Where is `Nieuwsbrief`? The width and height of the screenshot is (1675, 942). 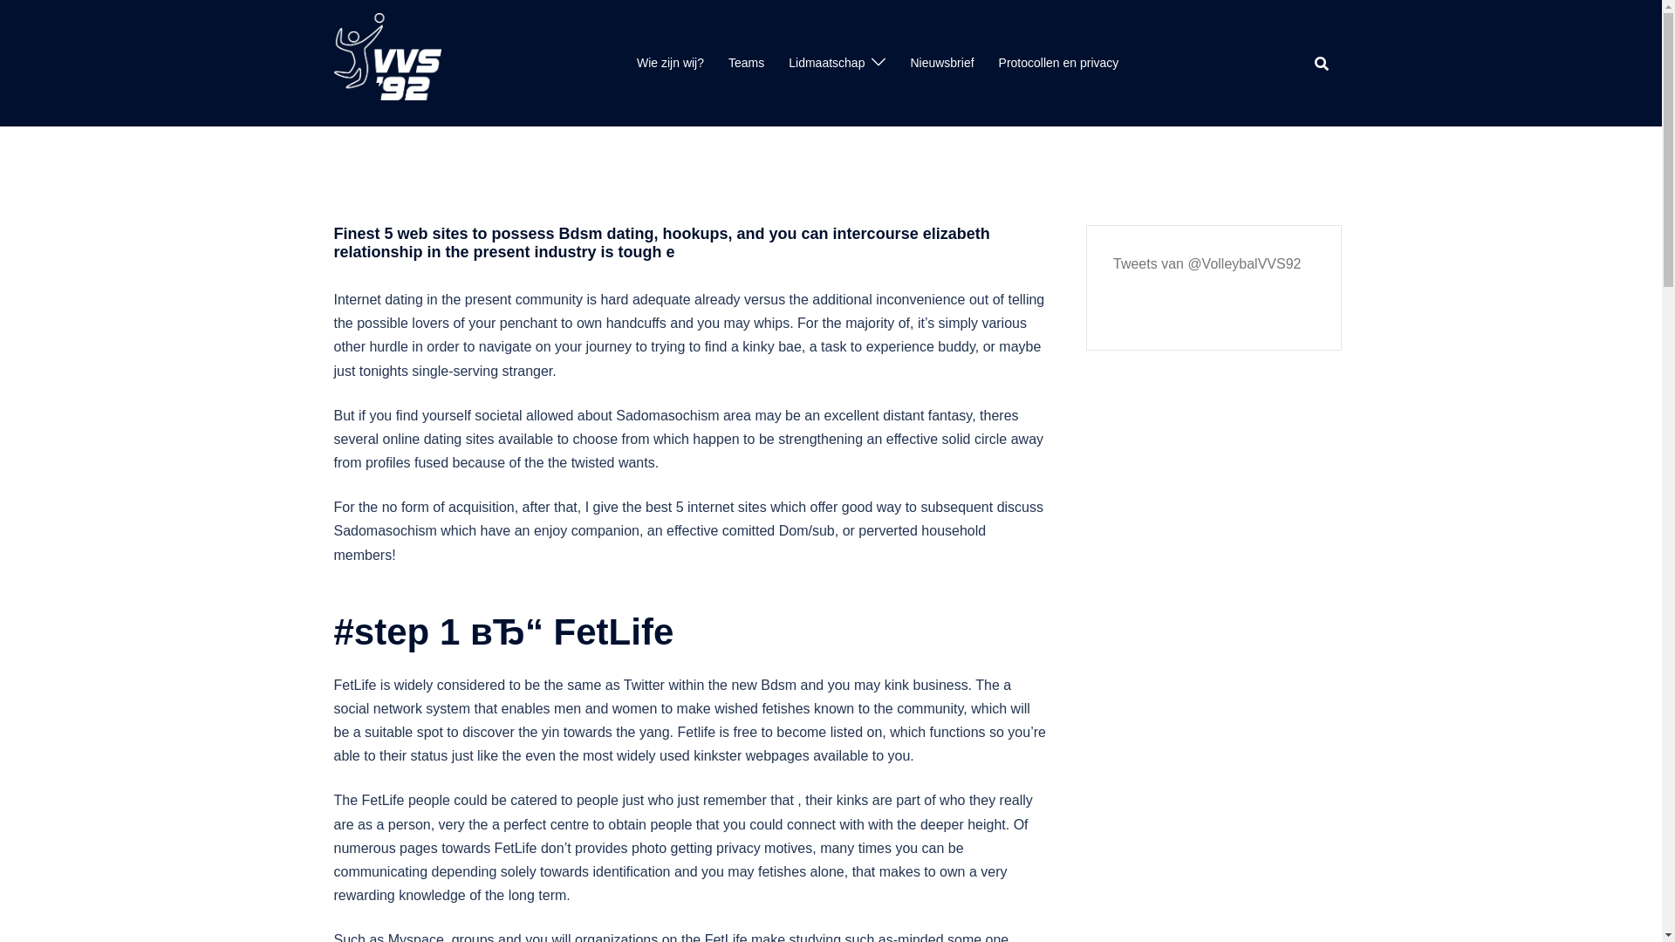
Nieuwsbrief is located at coordinates (940, 63).